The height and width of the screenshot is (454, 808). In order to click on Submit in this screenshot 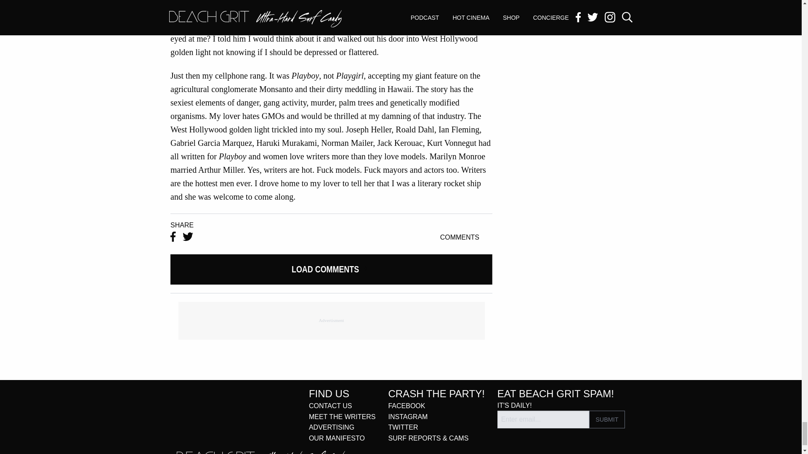, I will do `click(607, 420)`.